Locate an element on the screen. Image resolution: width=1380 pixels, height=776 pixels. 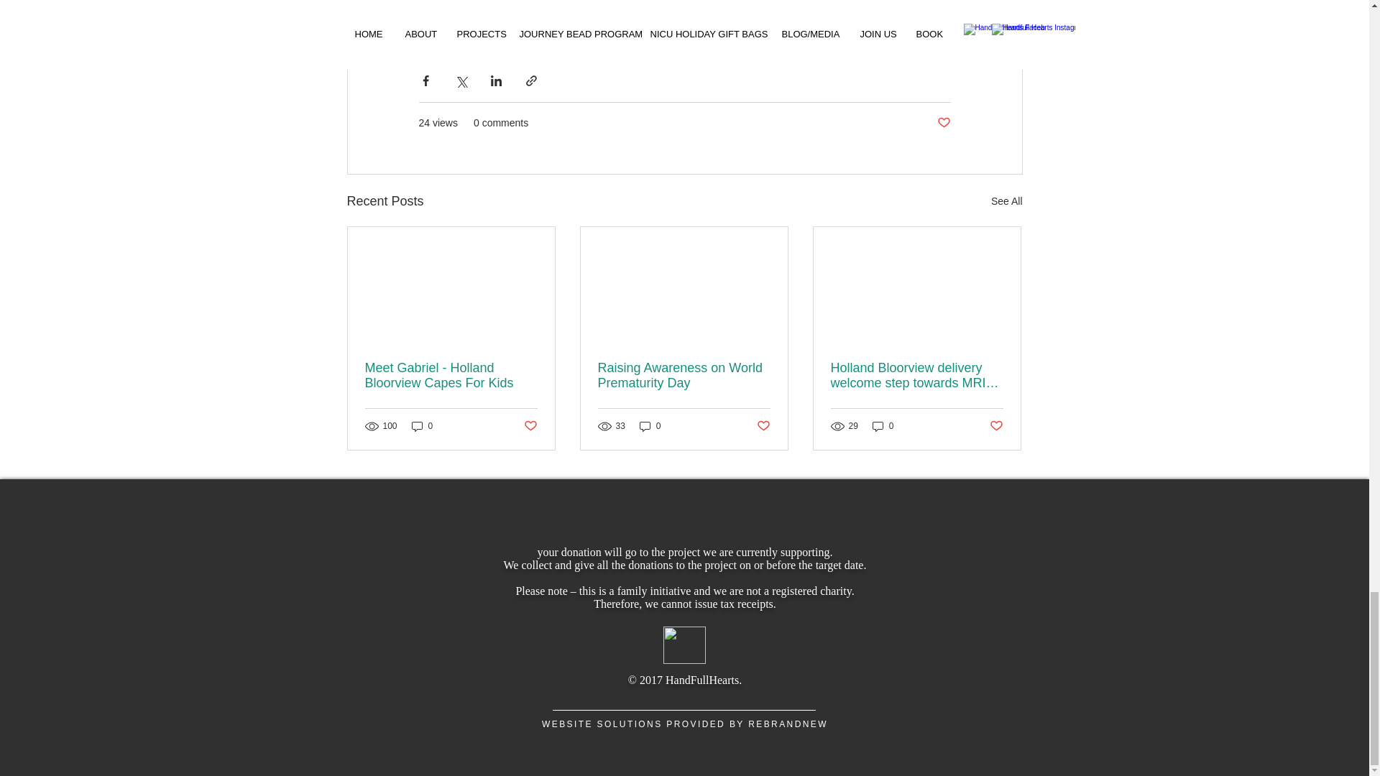
Post not marked as liked is located at coordinates (529, 426).